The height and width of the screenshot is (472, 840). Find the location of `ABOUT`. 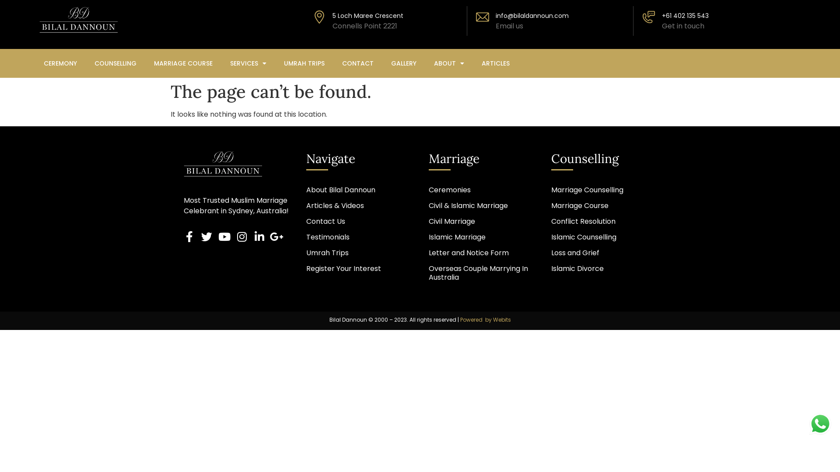

ABOUT is located at coordinates (449, 63).